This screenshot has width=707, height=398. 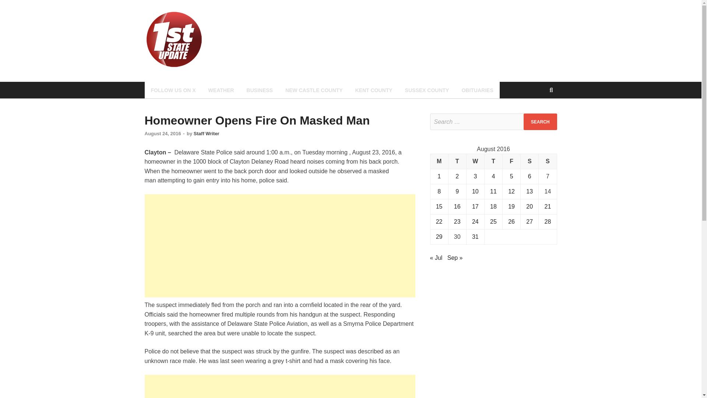 I want to click on 11, so click(x=493, y=191).